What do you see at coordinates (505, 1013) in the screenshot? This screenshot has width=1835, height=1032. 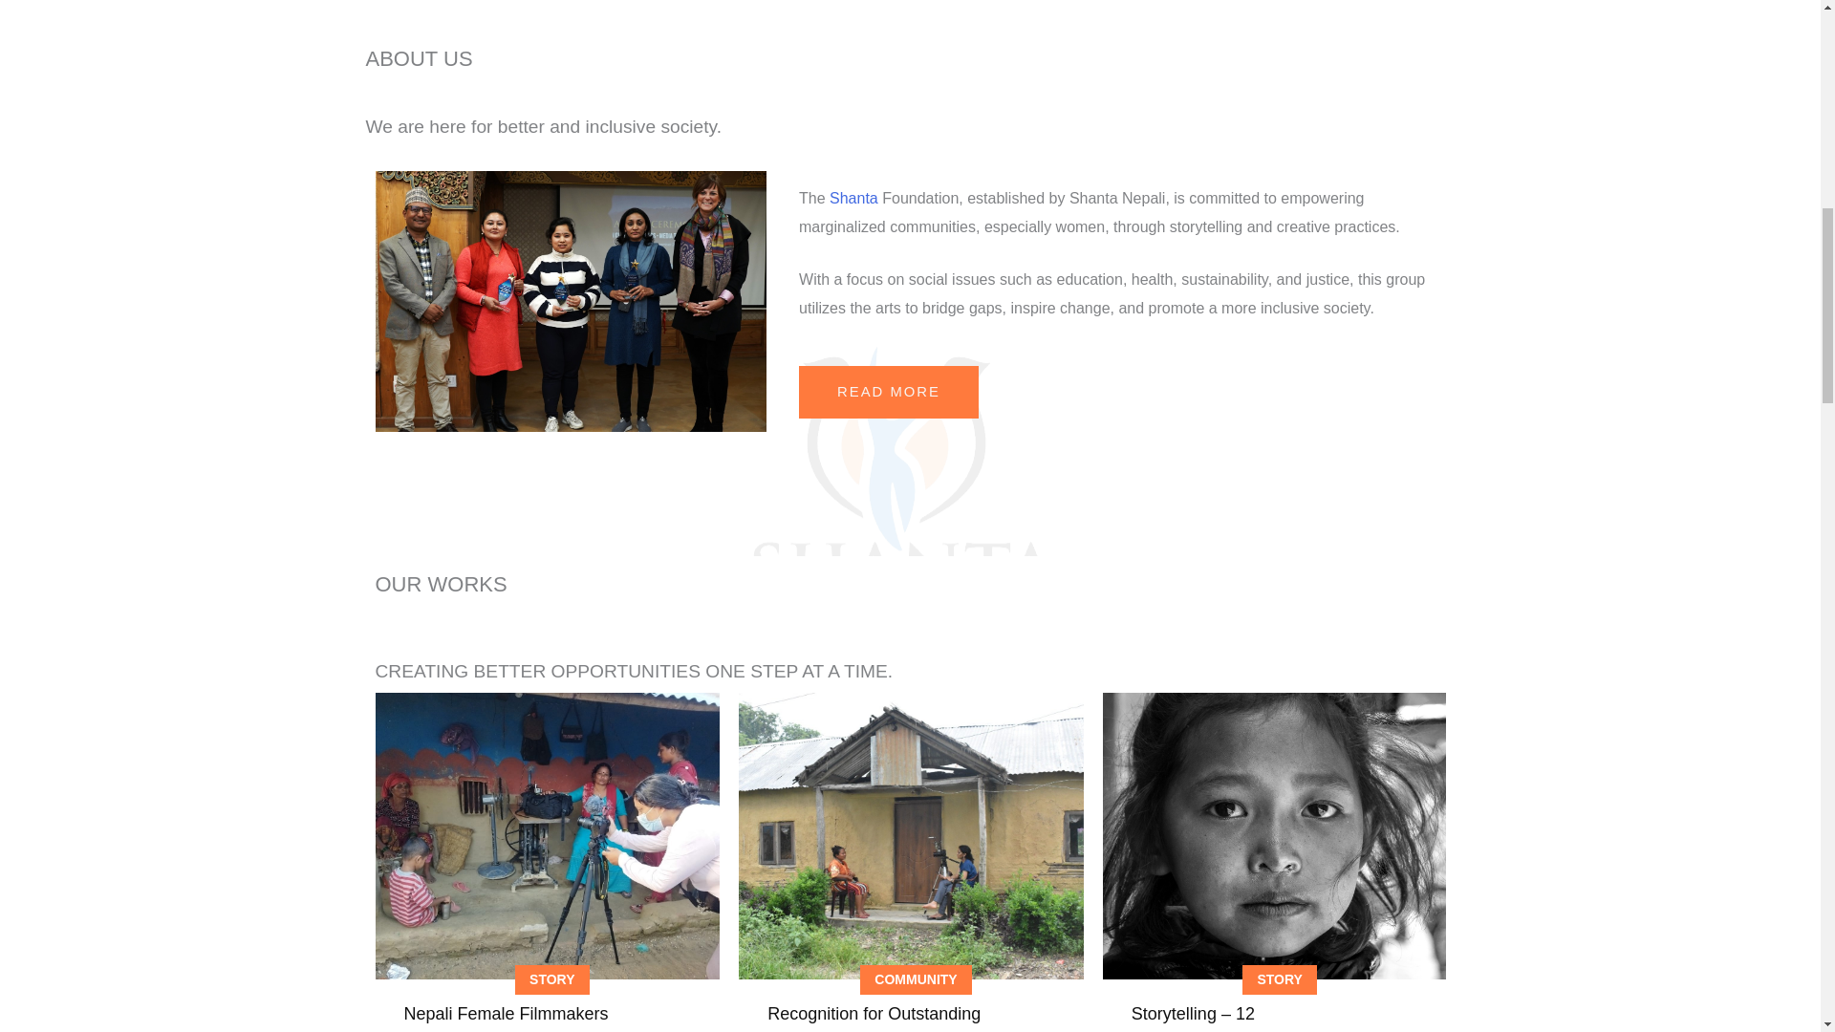 I see `Nepali Female Filmmakers` at bounding box center [505, 1013].